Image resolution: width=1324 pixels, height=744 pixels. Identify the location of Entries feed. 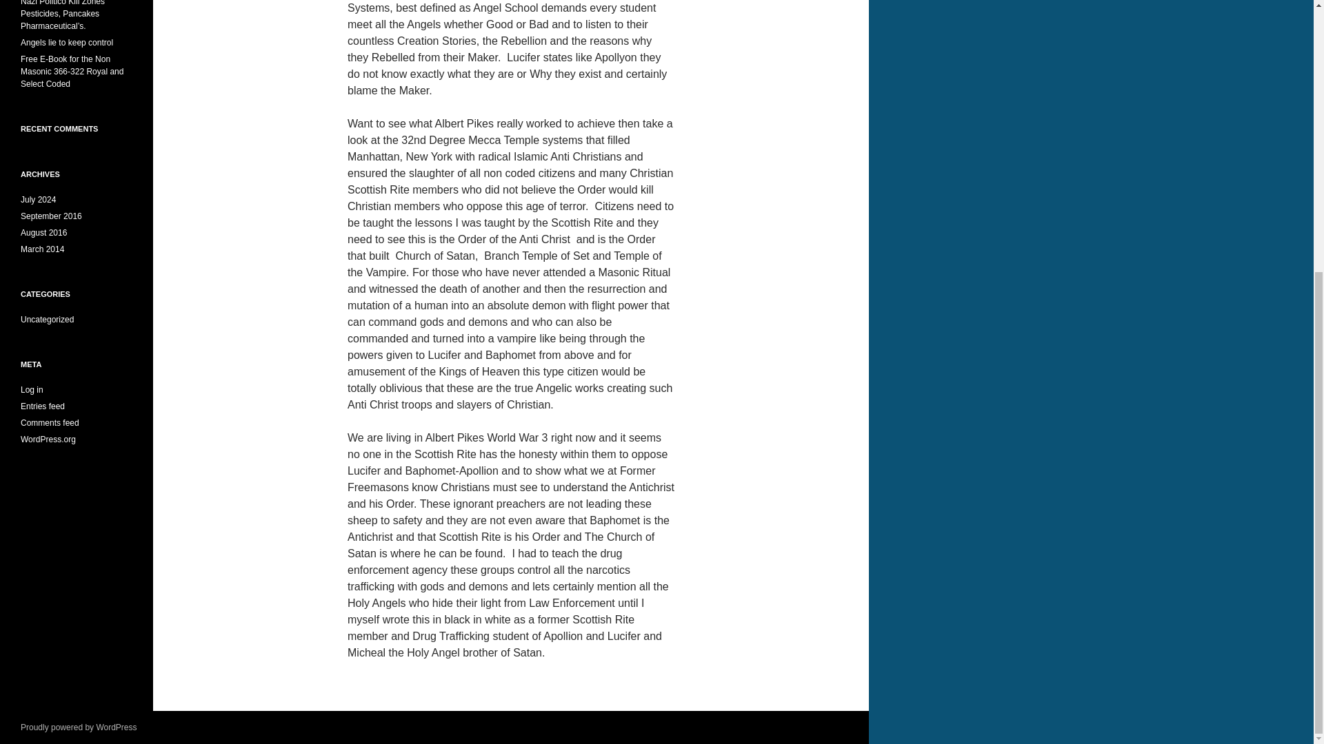
(43, 406).